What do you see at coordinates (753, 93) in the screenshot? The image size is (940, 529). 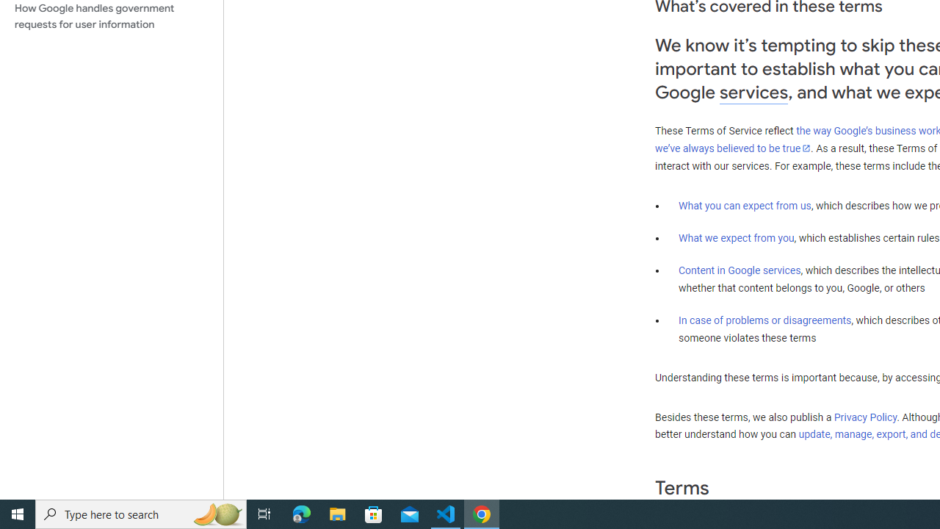 I see `services` at bounding box center [753, 93].